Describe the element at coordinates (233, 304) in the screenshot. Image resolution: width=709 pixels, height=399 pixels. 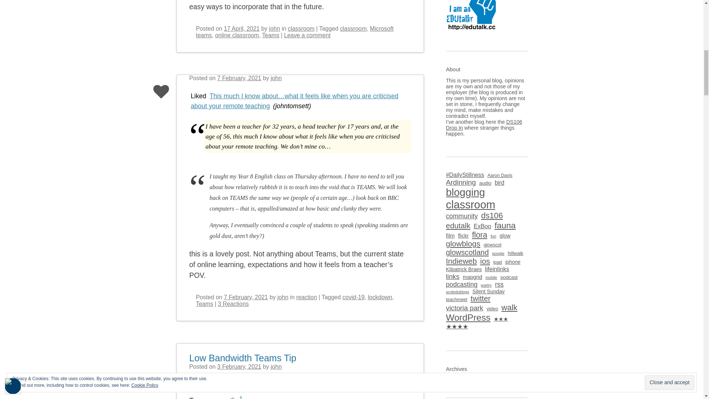
I see `3 Reactions` at that location.